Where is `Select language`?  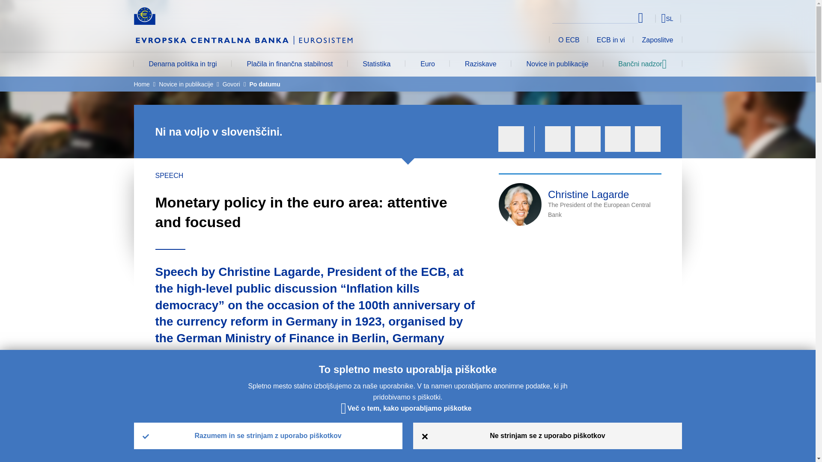 Select language is located at coordinates (651, 18).